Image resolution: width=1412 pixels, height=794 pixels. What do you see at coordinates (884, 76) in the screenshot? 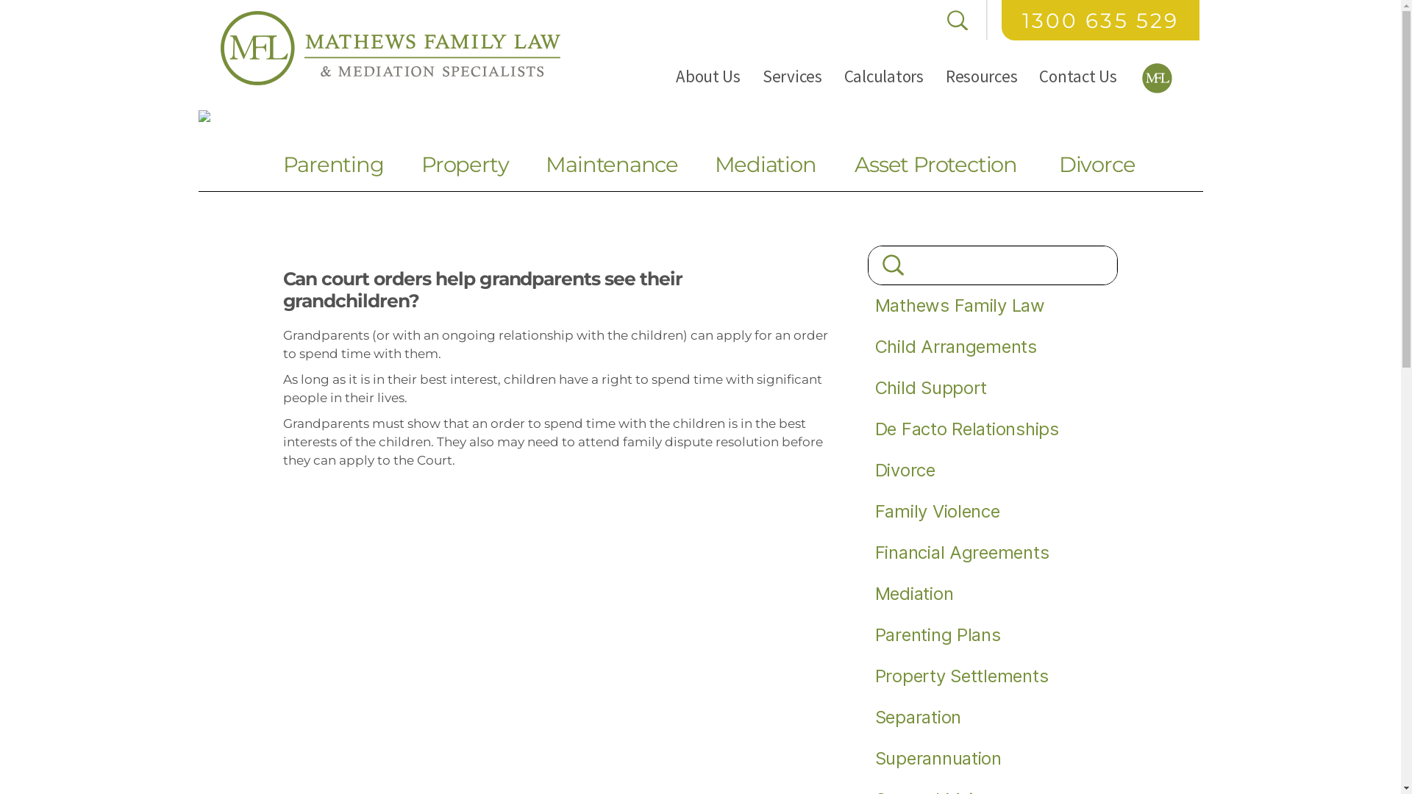
I see `Calculators` at bounding box center [884, 76].